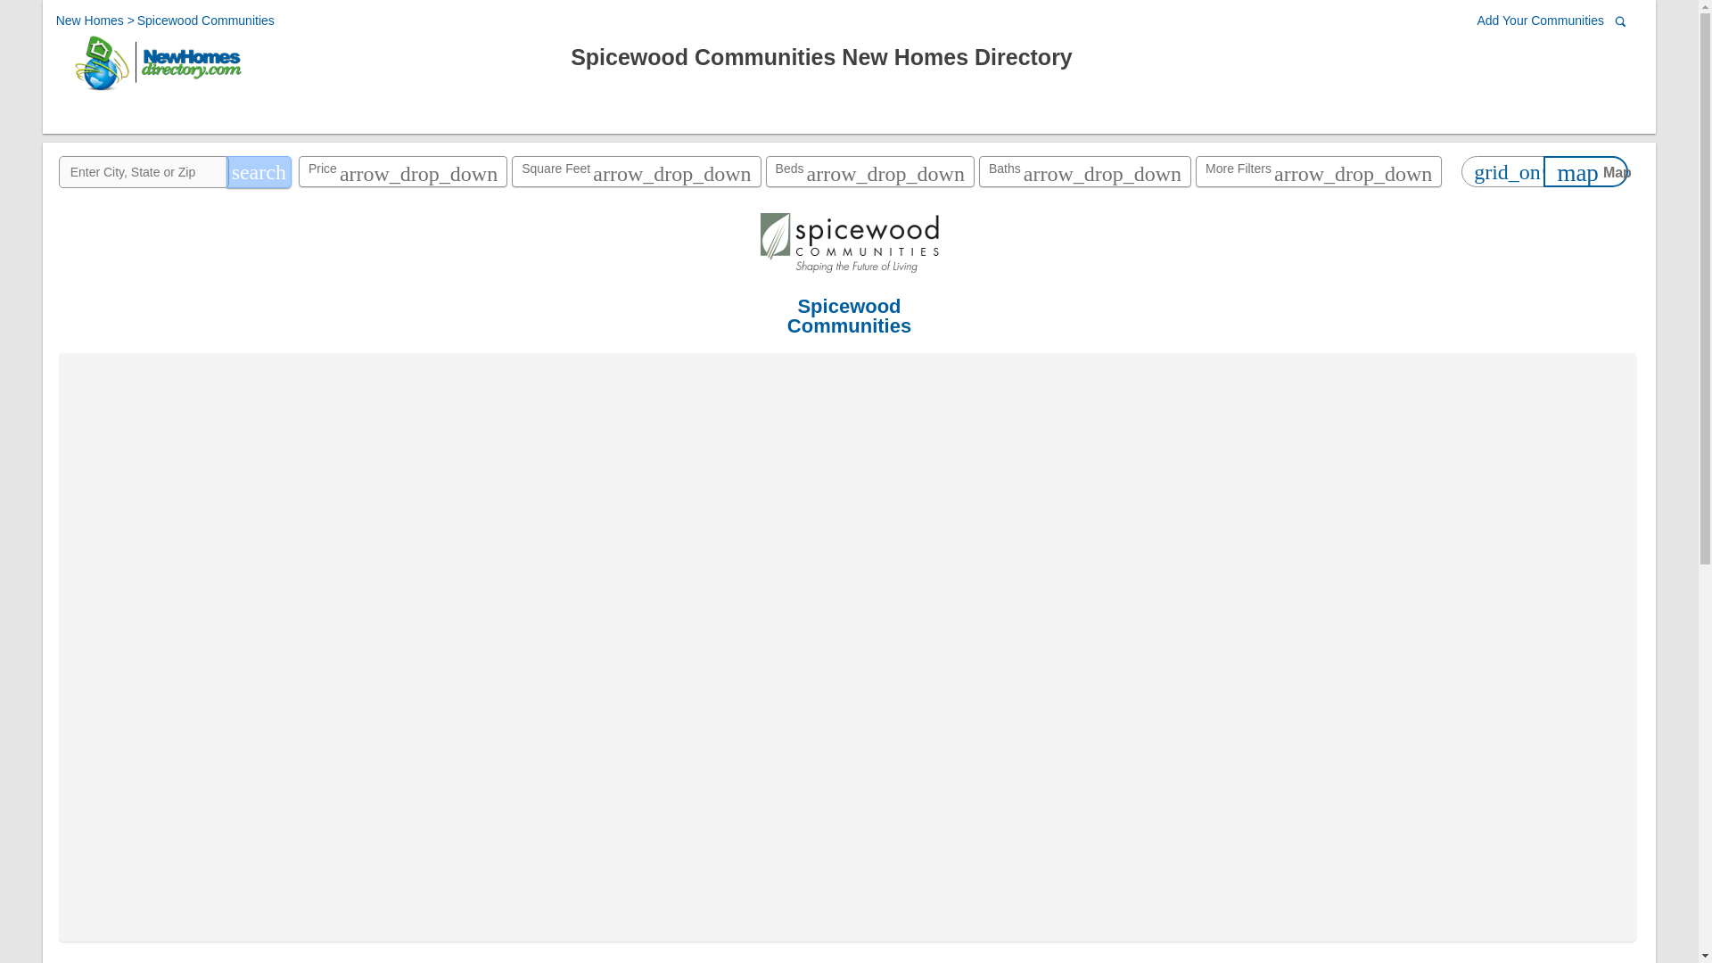  Describe the element at coordinates (205, 21) in the screenshot. I see `Spicewood Communities` at that location.